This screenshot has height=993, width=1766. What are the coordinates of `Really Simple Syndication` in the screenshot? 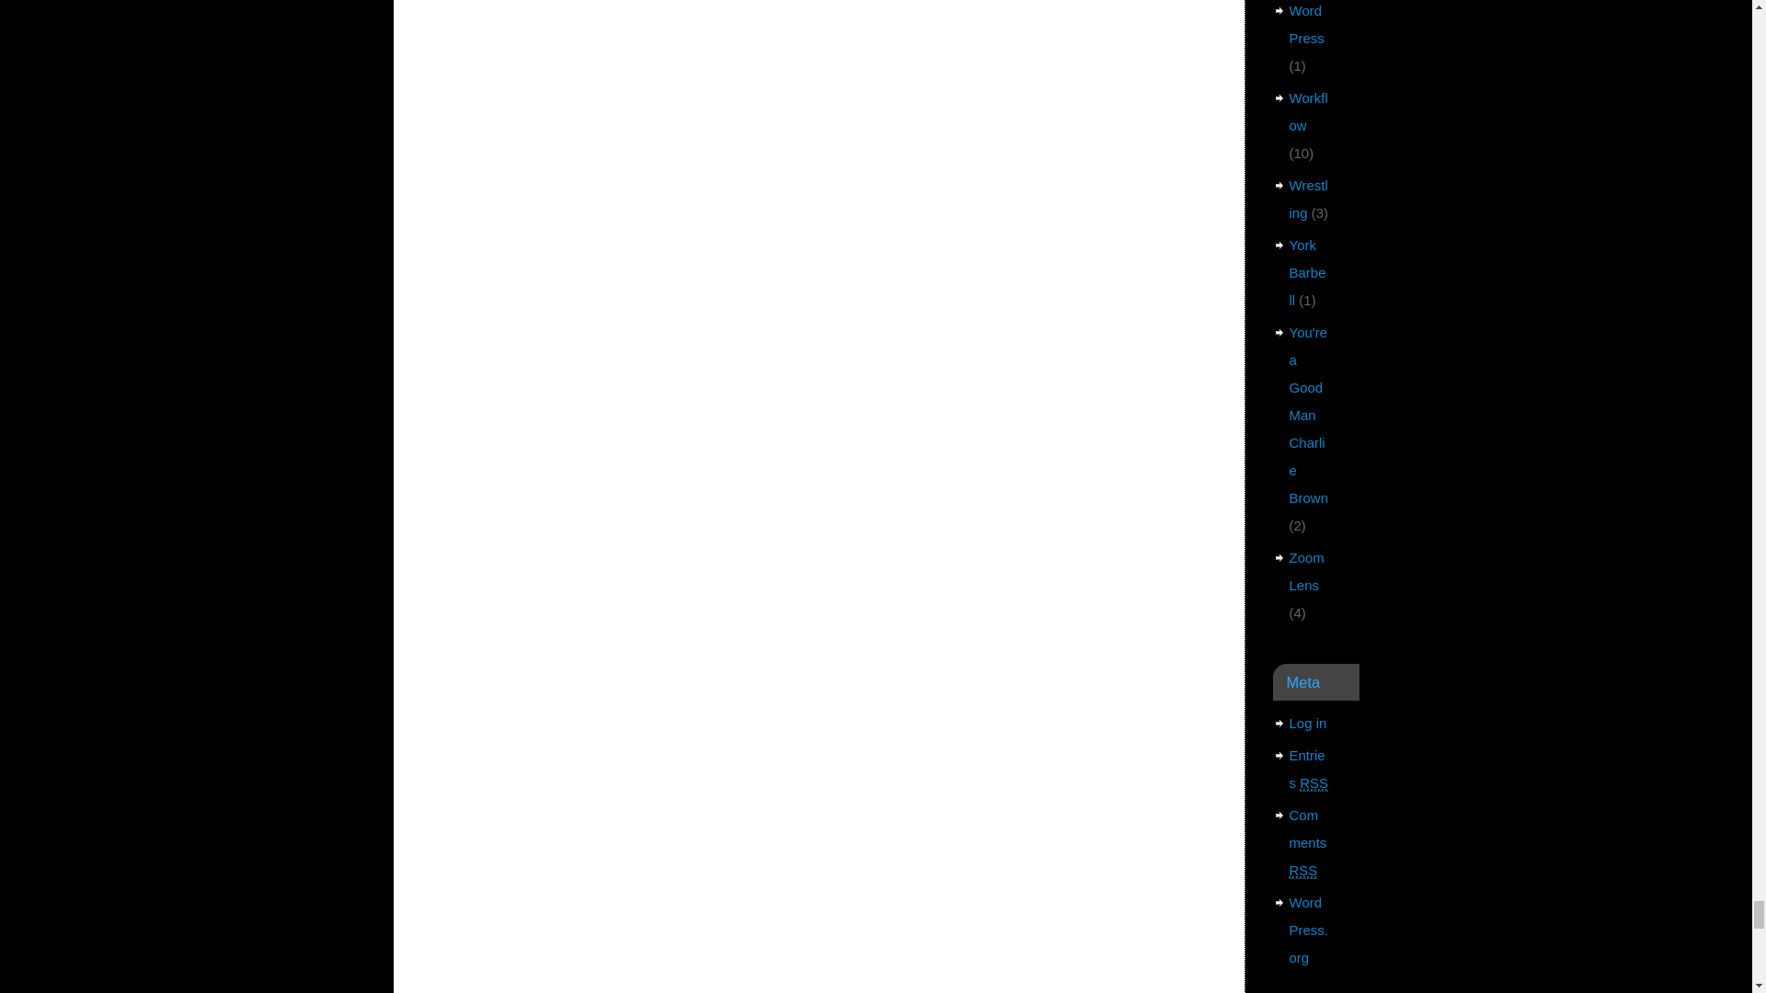 It's located at (1302, 870).